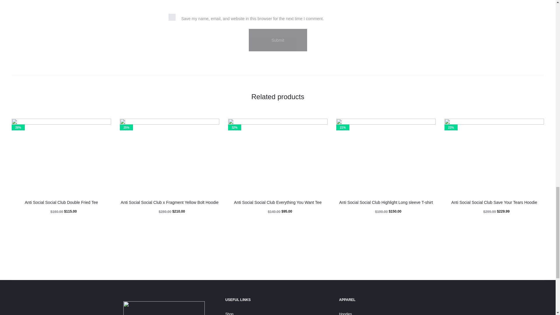 This screenshot has width=560, height=315. I want to click on Submit, so click(278, 40).